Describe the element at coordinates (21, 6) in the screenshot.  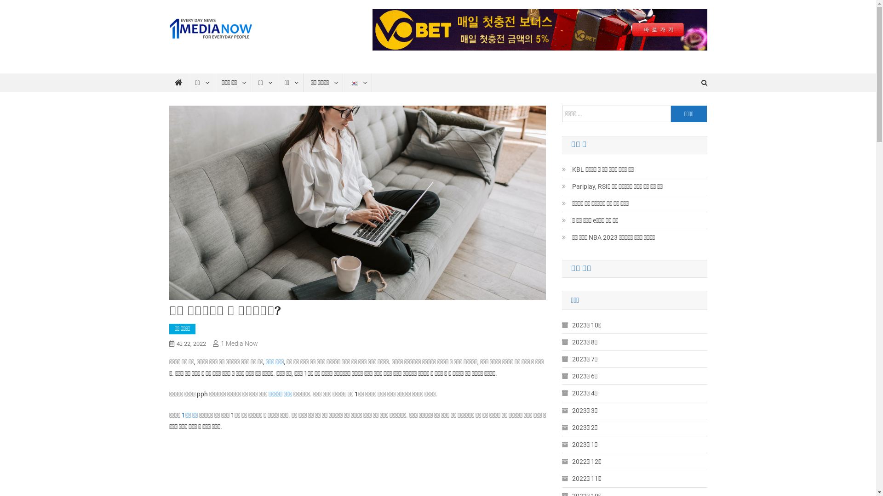
I see `Skip to content` at that location.